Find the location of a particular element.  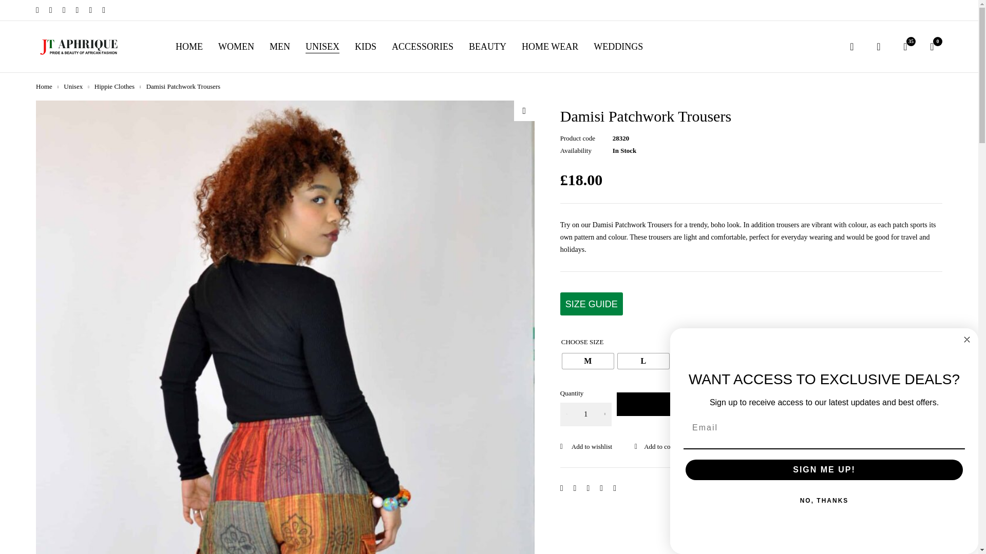

View your shopping cart is located at coordinates (932, 46).